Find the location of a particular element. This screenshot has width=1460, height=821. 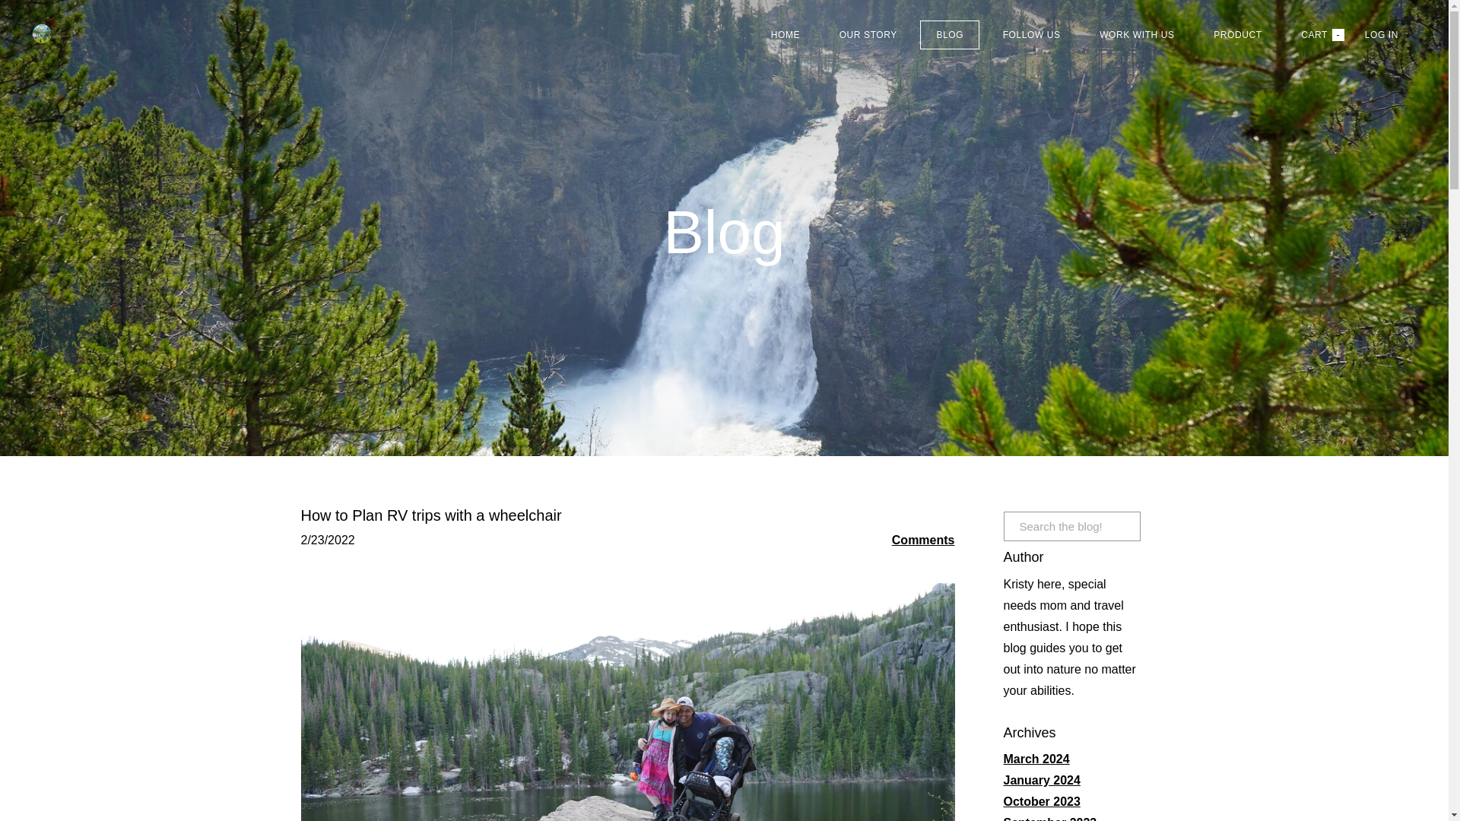

CART - is located at coordinates (1314, 34).